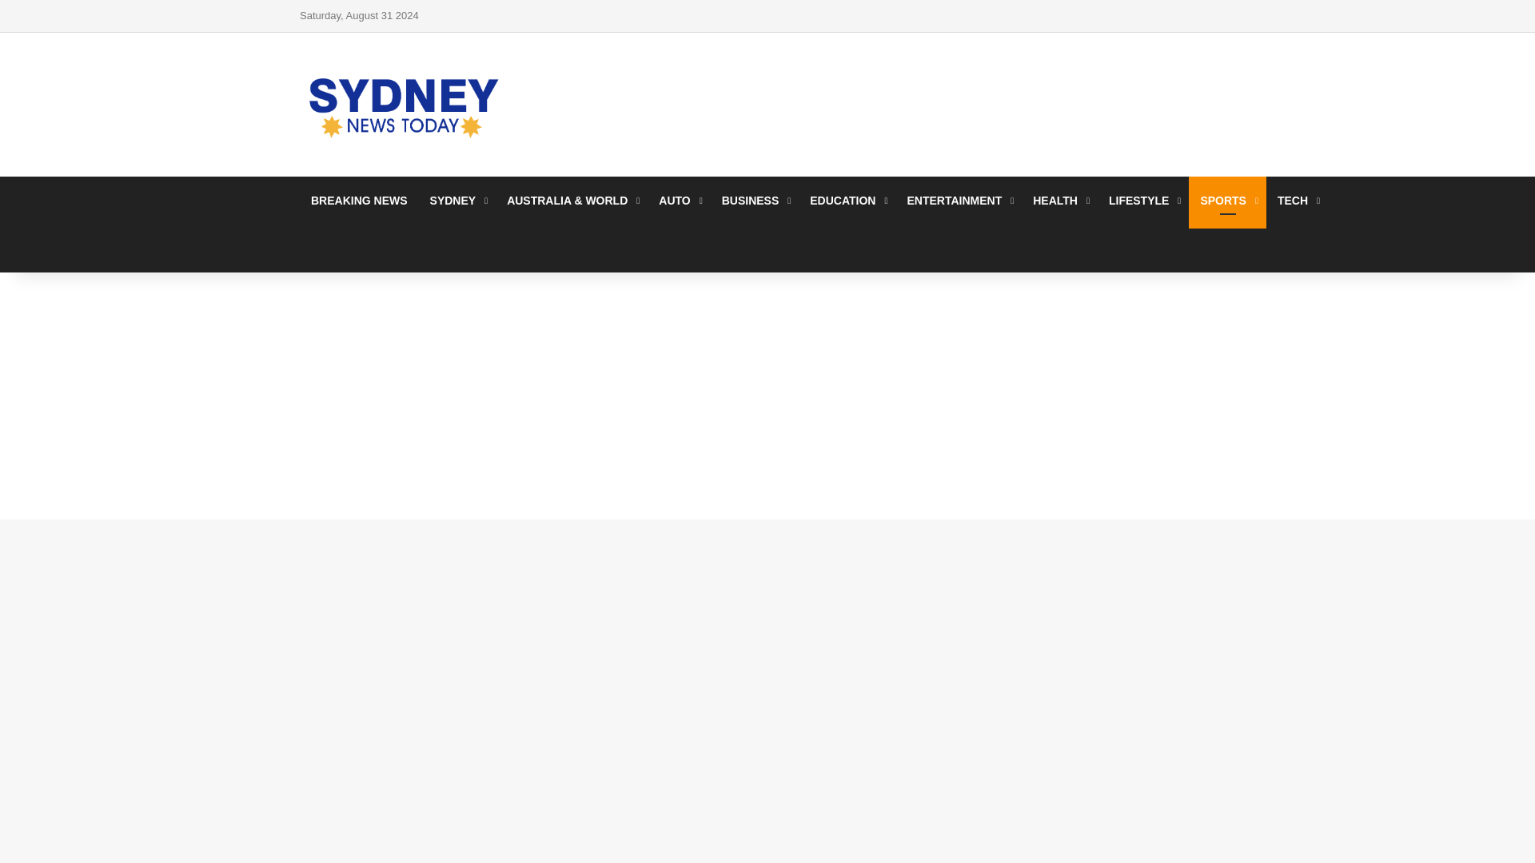 The image size is (1535, 863). I want to click on SPORTS, so click(1227, 200).